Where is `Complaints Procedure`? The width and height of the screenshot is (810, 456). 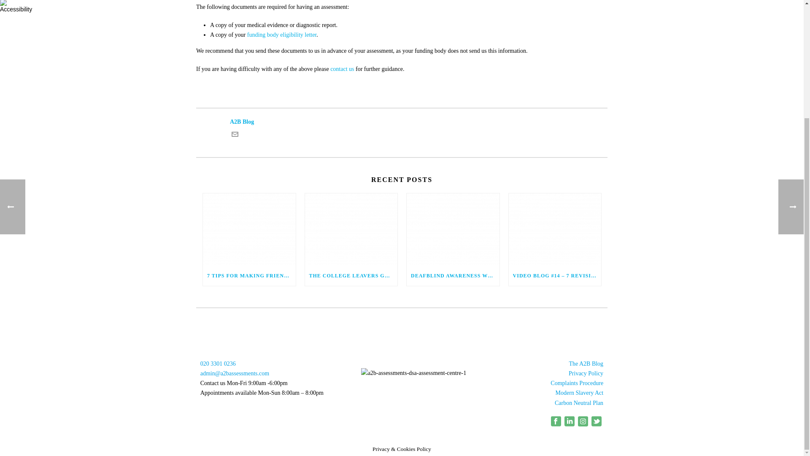
Complaints Procedure is located at coordinates (577, 383).